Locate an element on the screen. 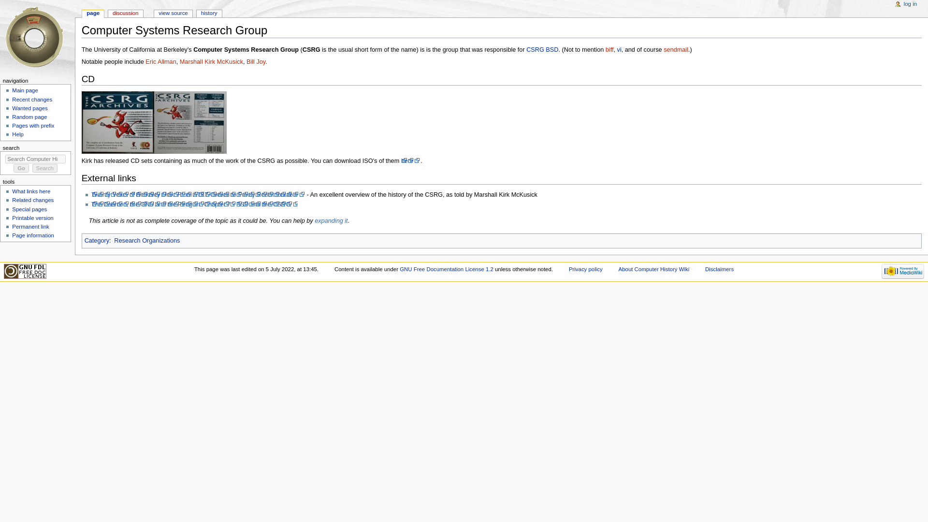 The image size is (928, 522). here is located at coordinates (410, 161).